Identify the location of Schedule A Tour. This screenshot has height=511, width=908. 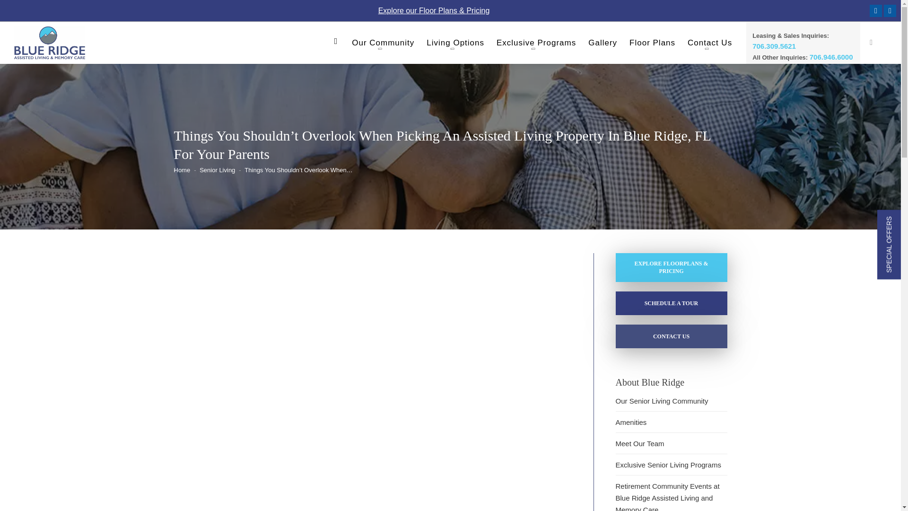
(671, 303).